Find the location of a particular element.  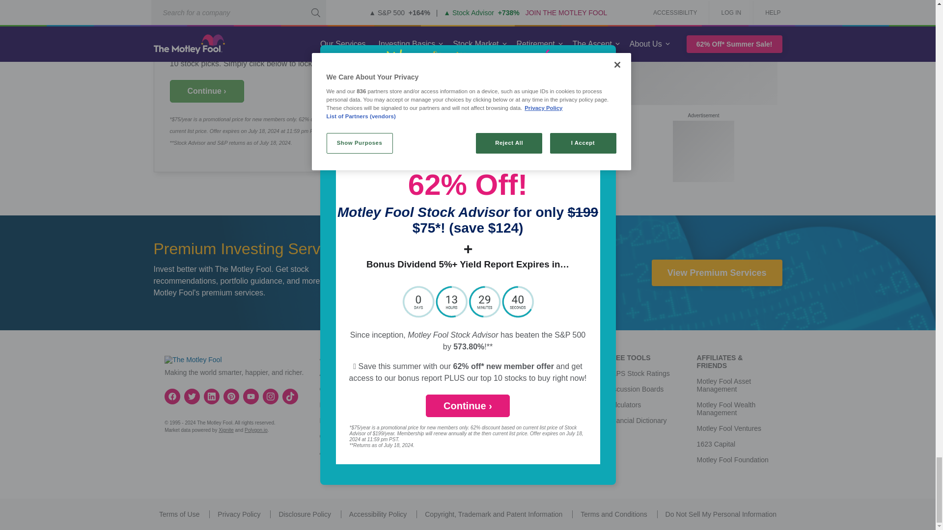

Do Not Sell My Personal Information. is located at coordinates (721, 514).